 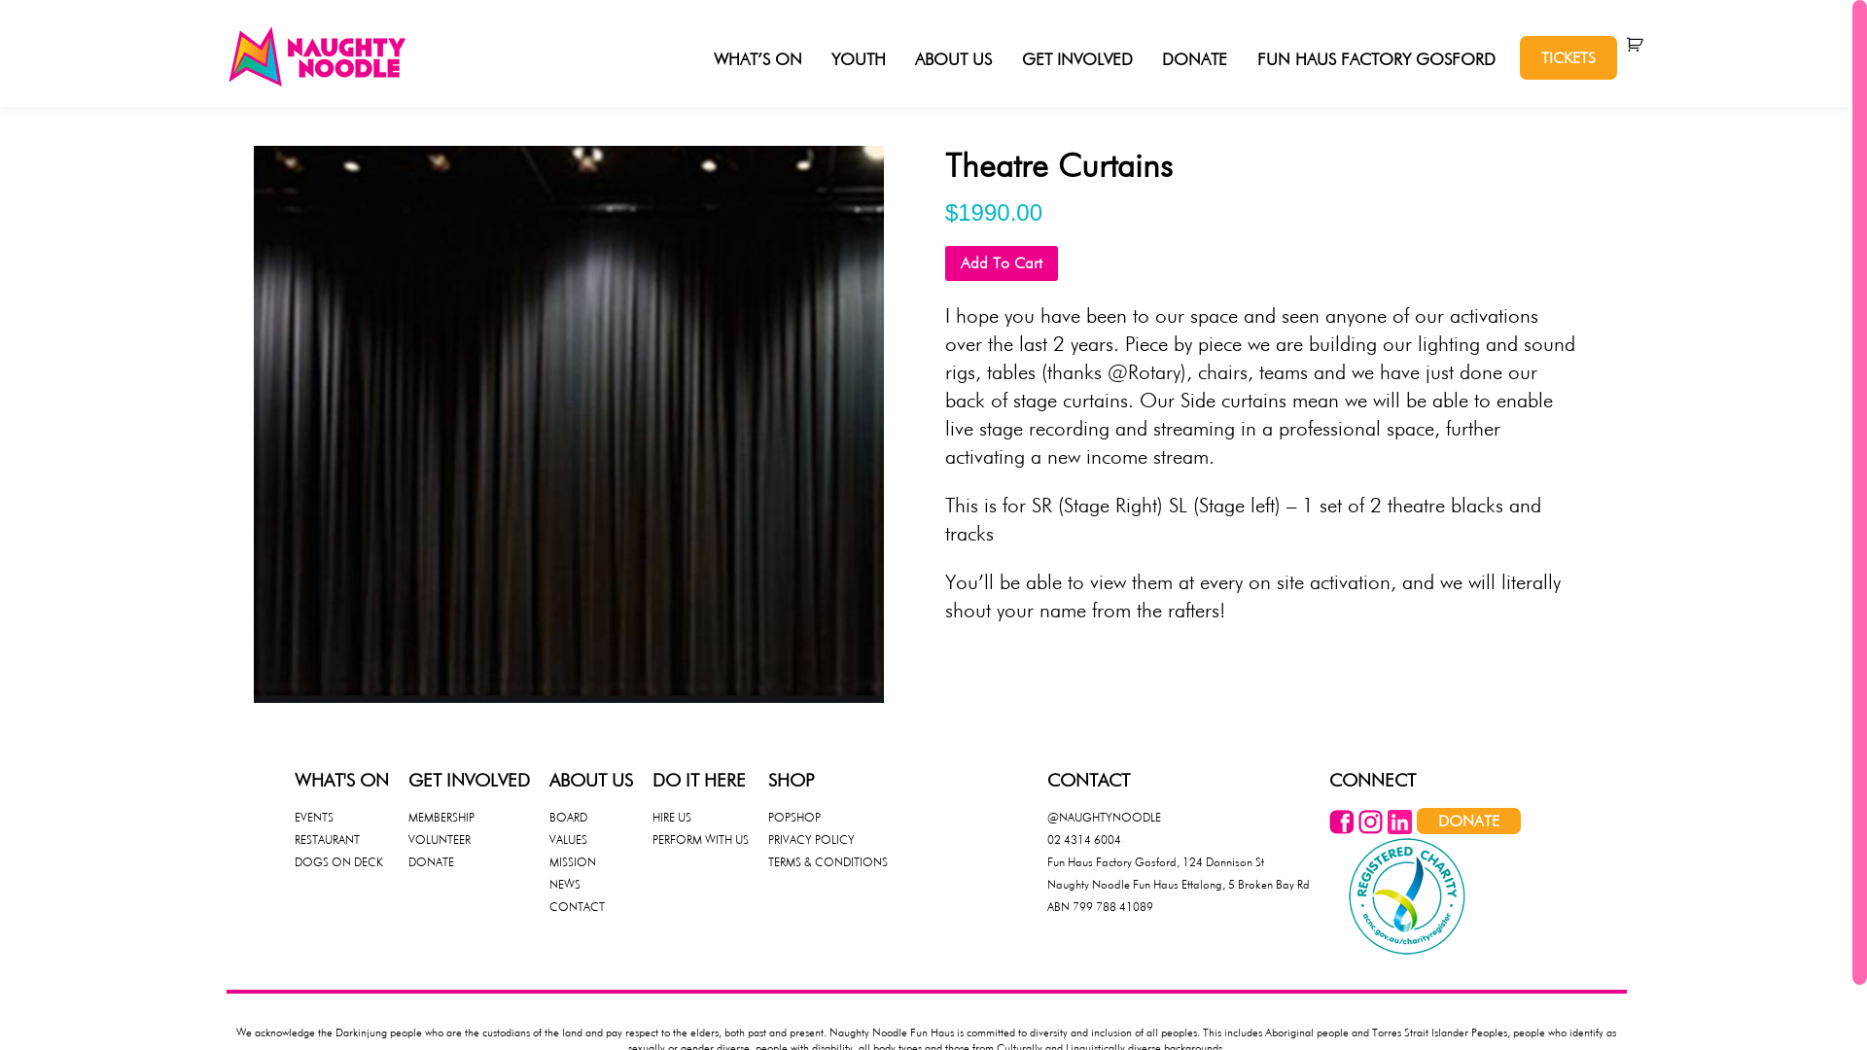 I want to click on CONTACT, so click(x=576, y=906).